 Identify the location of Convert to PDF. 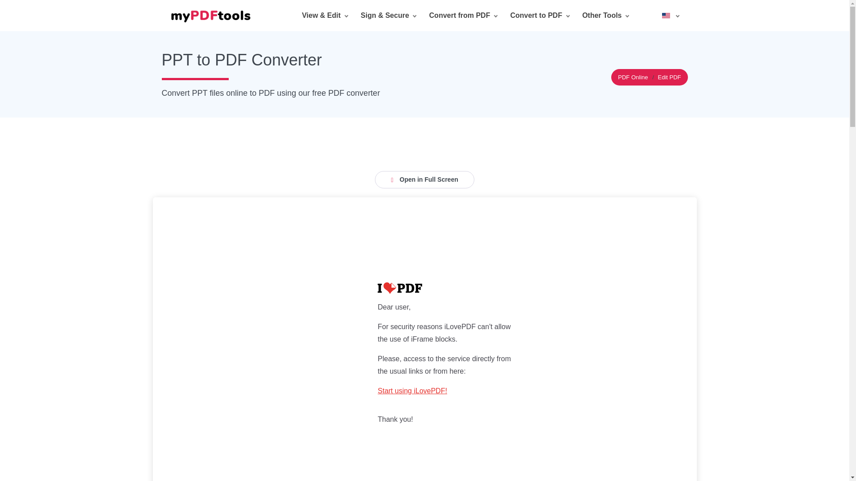
(539, 16).